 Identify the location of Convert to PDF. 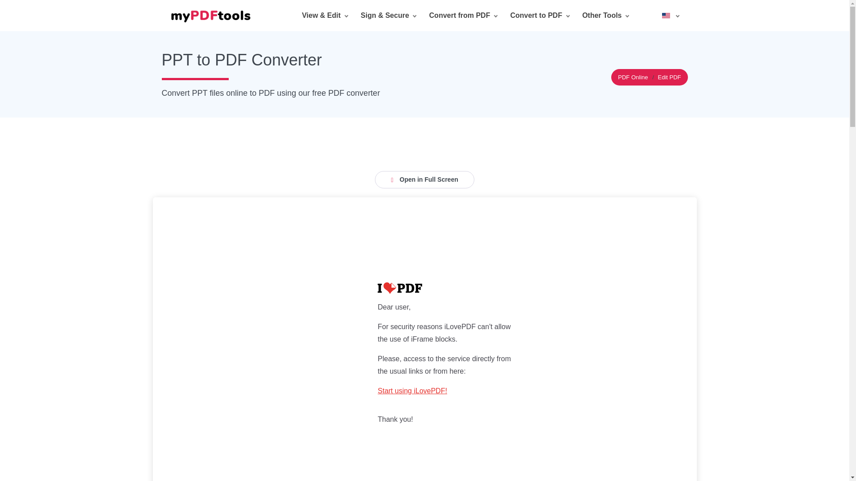
(539, 16).